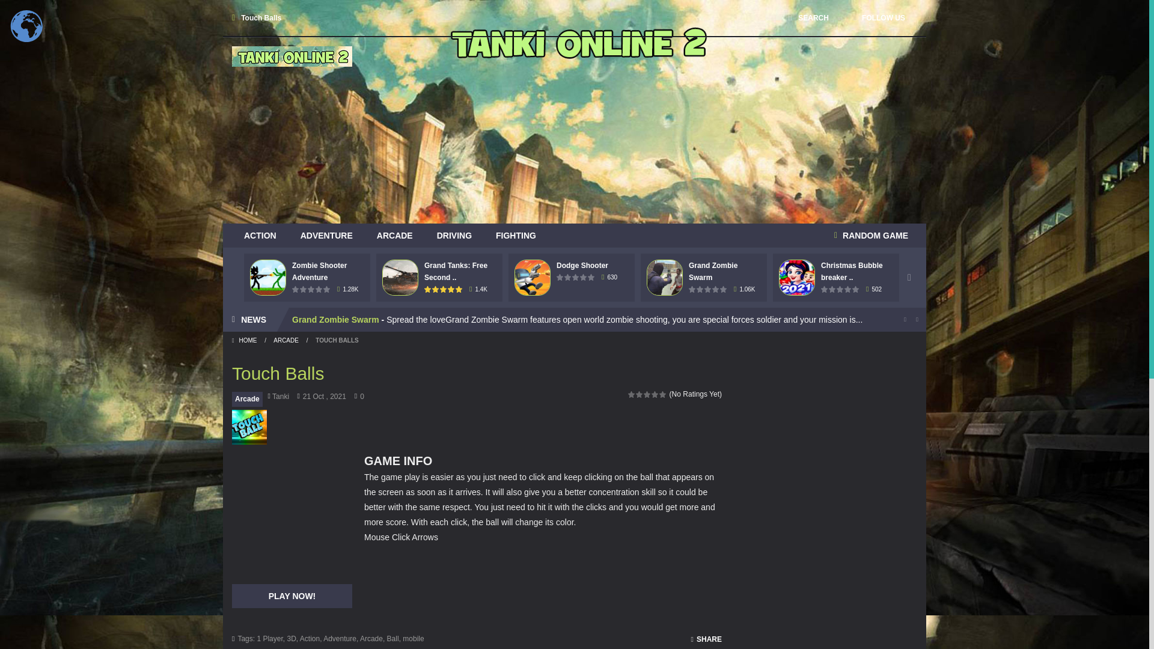 The height and width of the screenshot is (649, 1154). What do you see at coordinates (428, 290) in the screenshot?
I see `1 vote, average: 5.00 out of 5` at bounding box center [428, 290].